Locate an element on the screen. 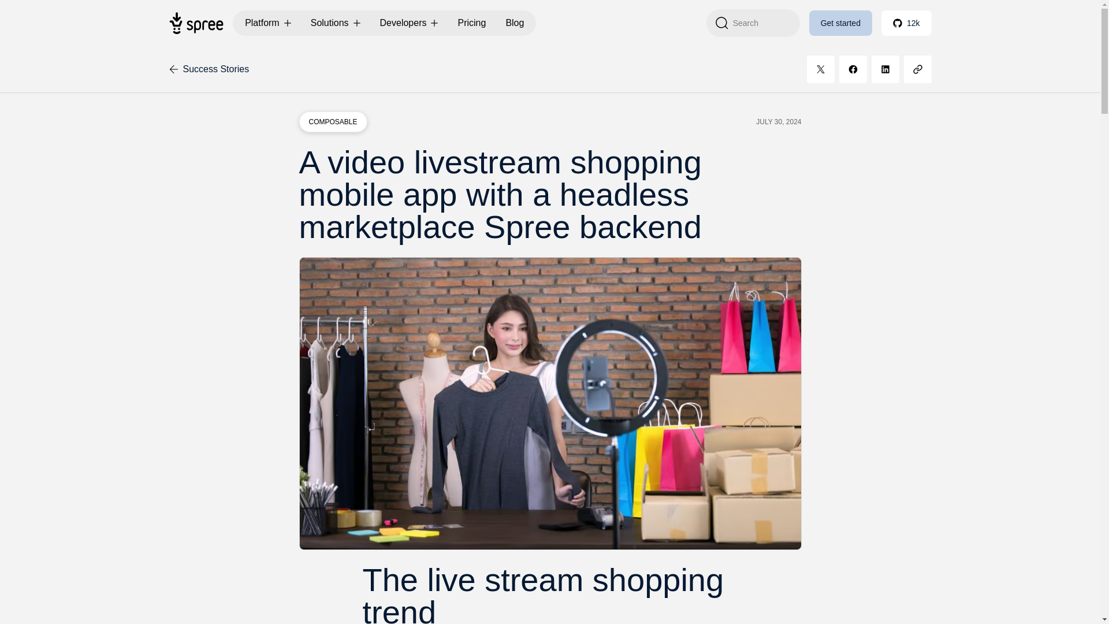  Get started is located at coordinates (840, 23).